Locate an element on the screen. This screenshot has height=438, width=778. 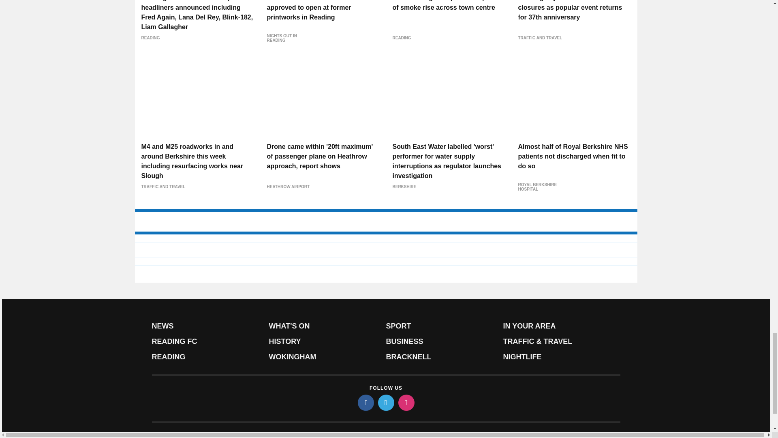
twitter is located at coordinates (385, 403).